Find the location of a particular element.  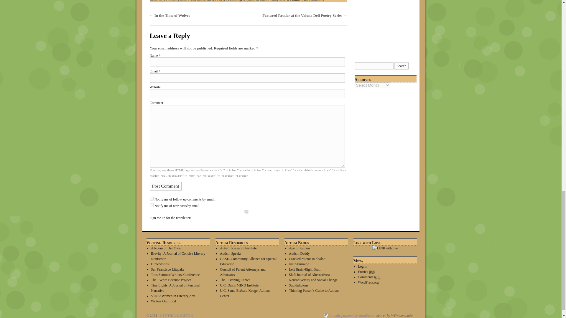

subscribe is located at coordinates (152, 205).